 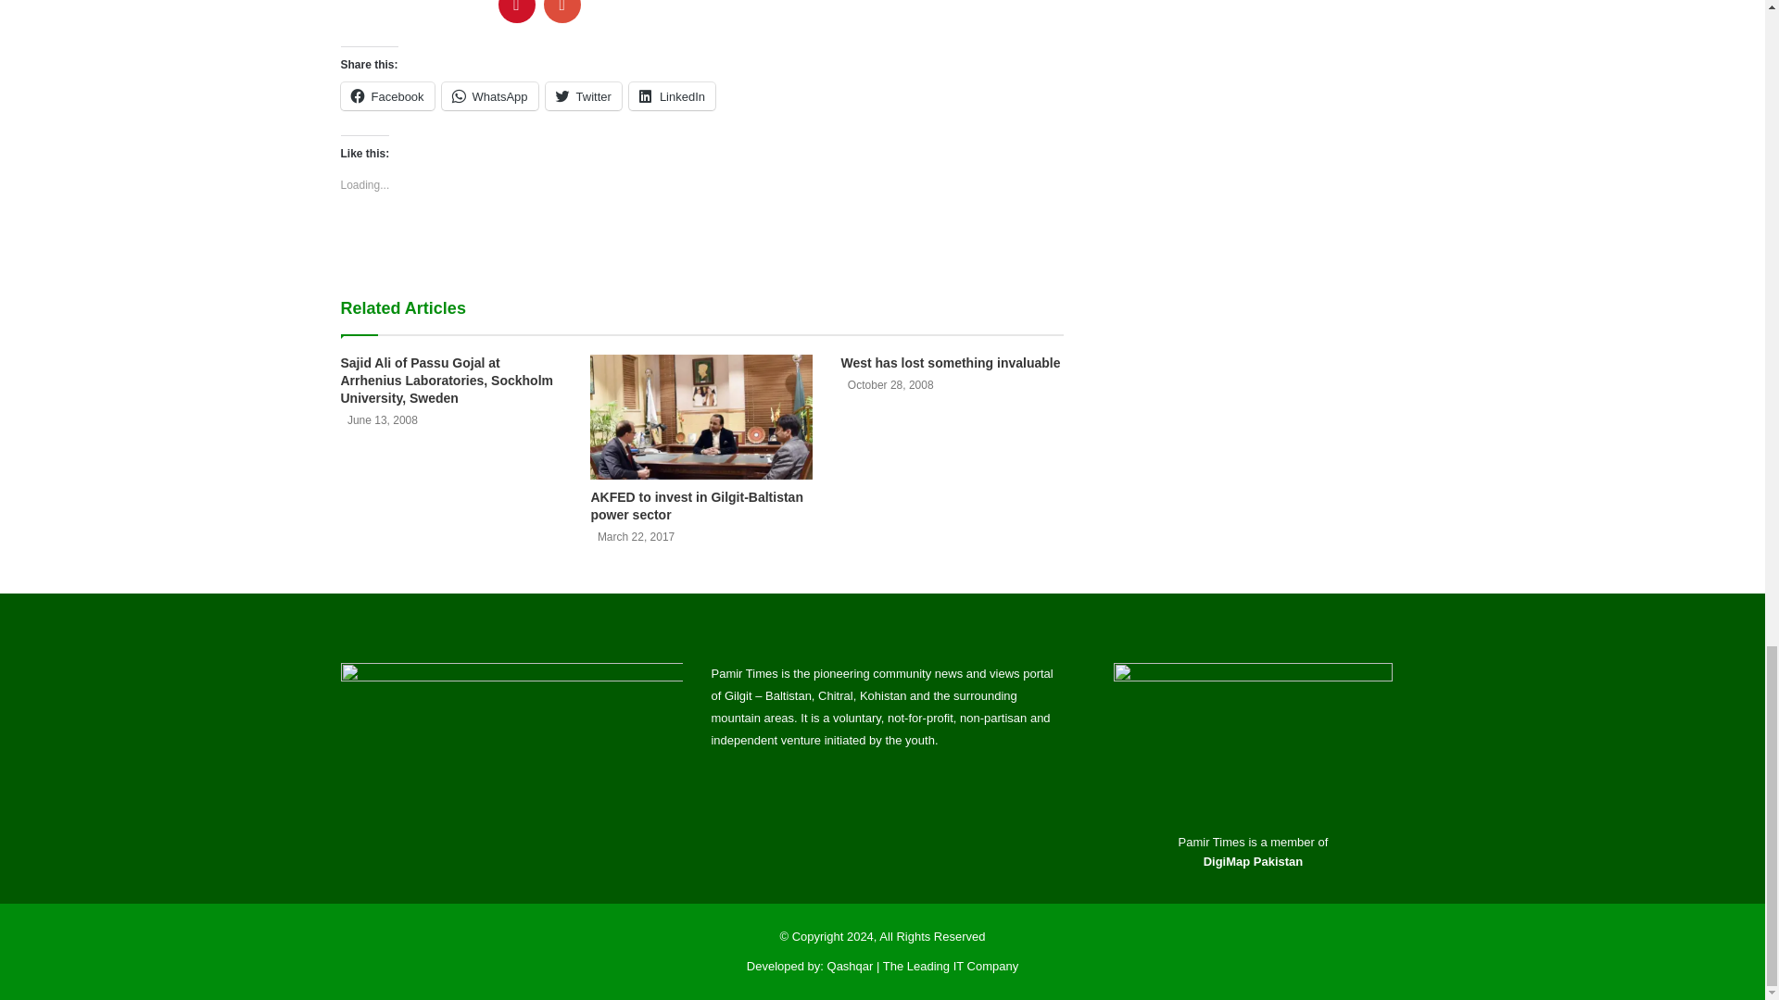 What do you see at coordinates (672, 95) in the screenshot?
I see `Click to share on LinkedIn` at bounding box center [672, 95].